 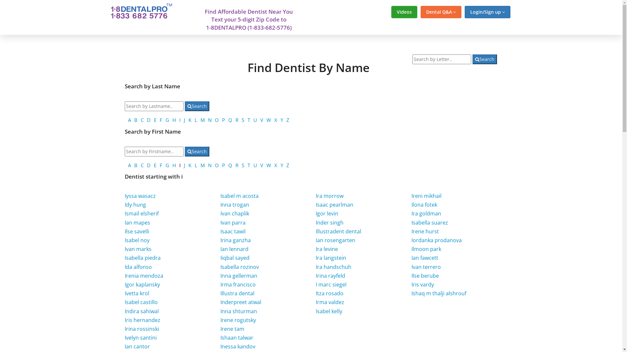 I want to click on Ivan parra, so click(x=233, y=223).